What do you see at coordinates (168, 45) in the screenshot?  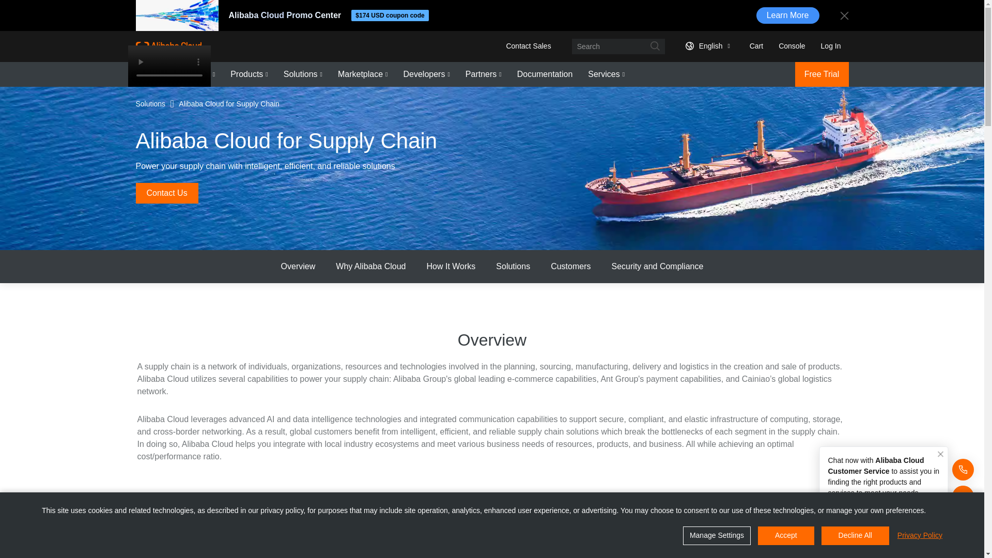 I see `Alibaba Cloud` at bounding box center [168, 45].